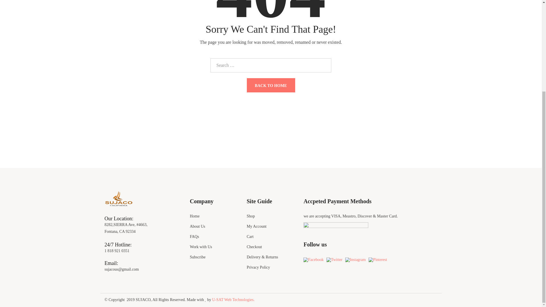 The height and width of the screenshot is (307, 546). What do you see at coordinates (378, 260) in the screenshot?
I see `Pinterest` at bounding box center [378, 260].